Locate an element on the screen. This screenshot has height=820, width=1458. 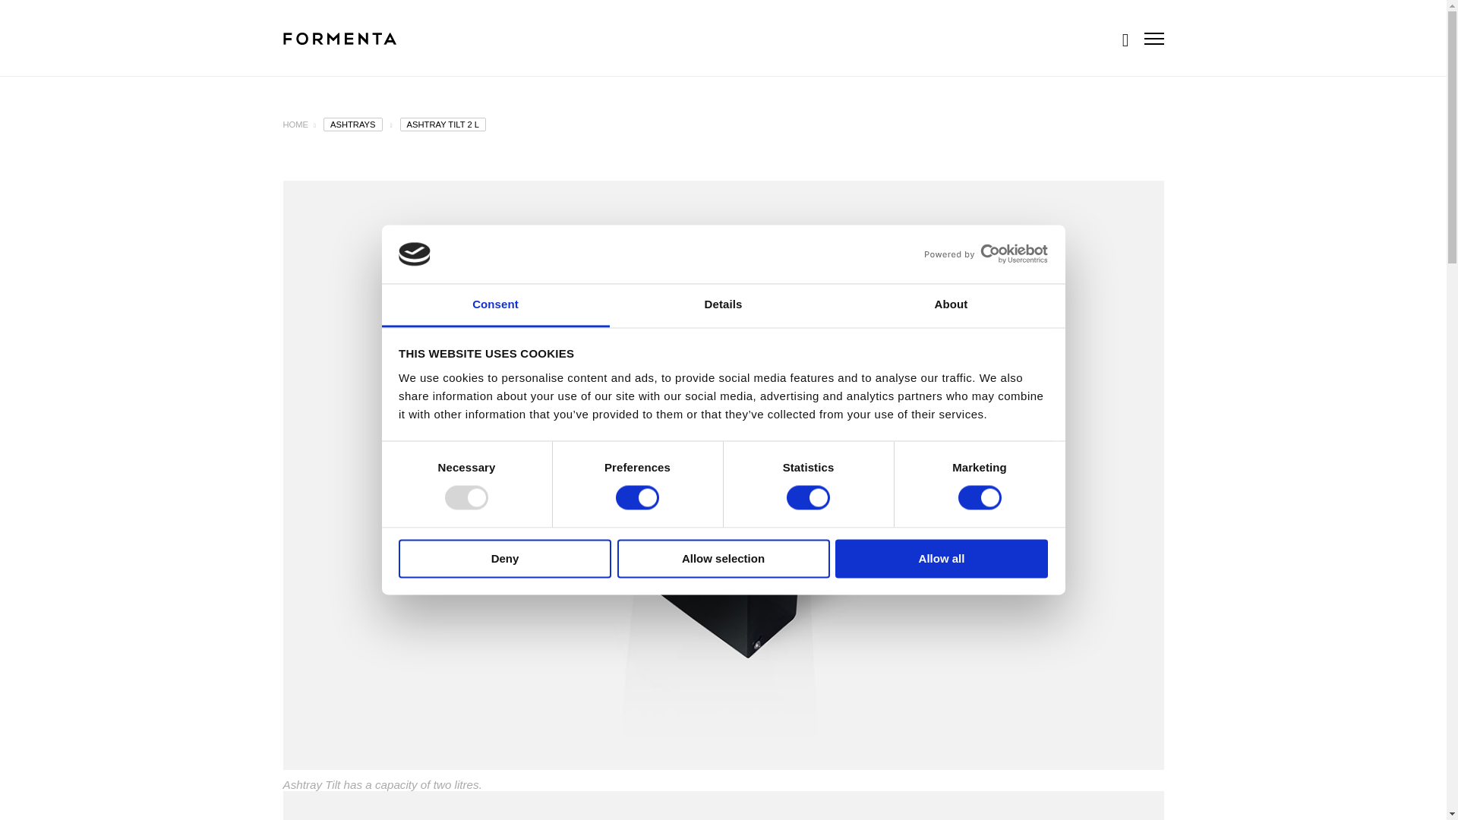
Details is located at coordinates (723, 305).